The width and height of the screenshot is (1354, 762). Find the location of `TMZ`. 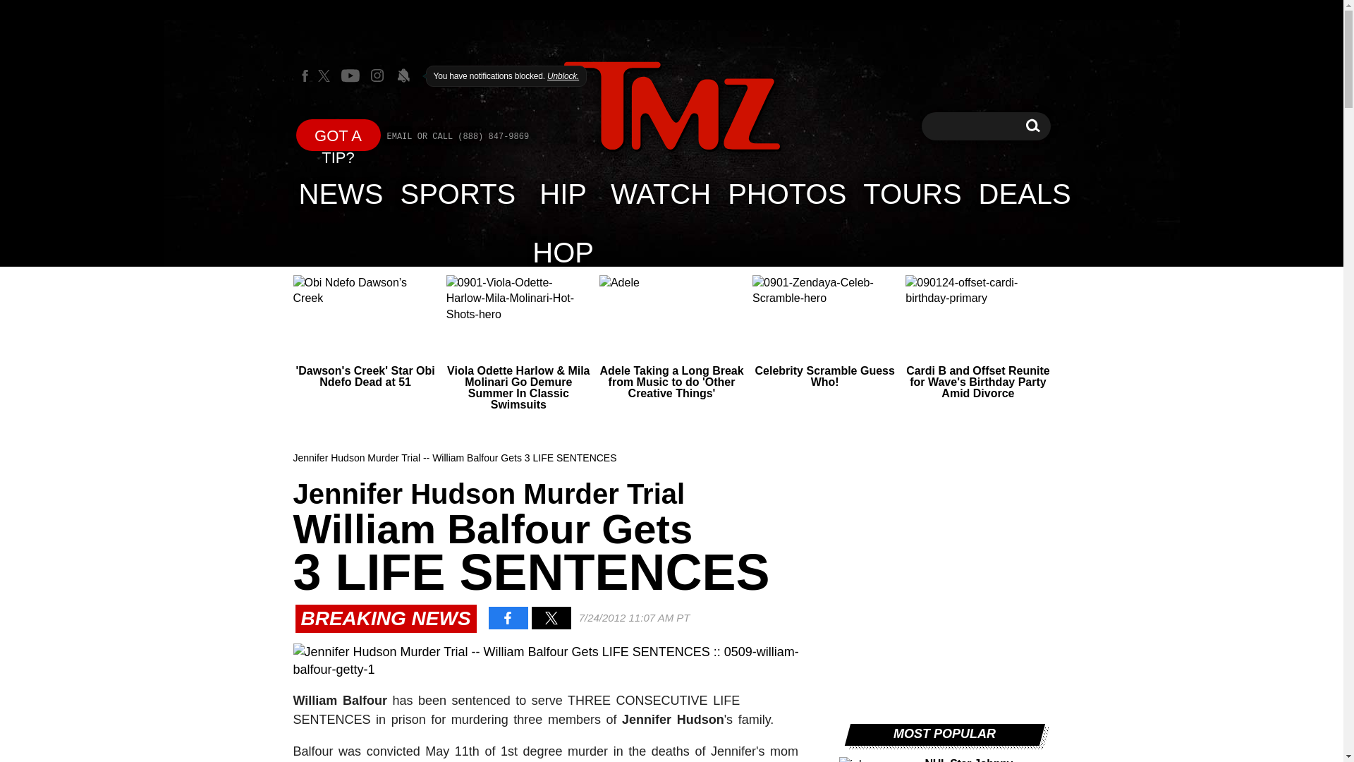

TMZ is located at coordinates (671, 106).